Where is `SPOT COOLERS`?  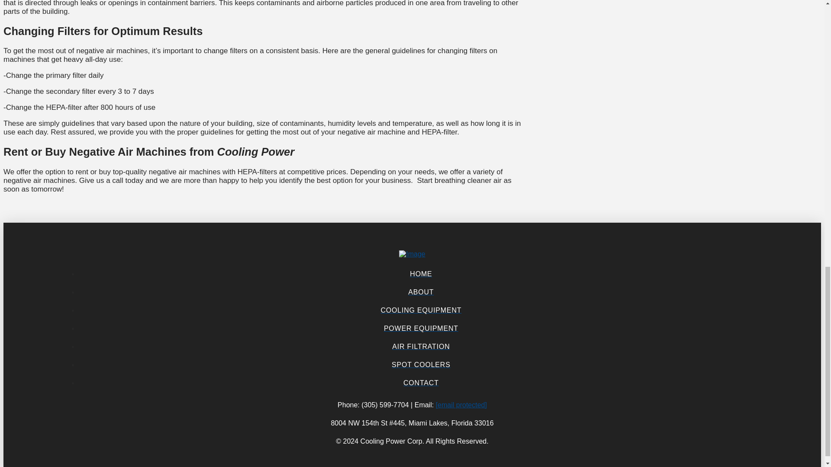 SPOT COOLERS is located at coordinates (421, 365).